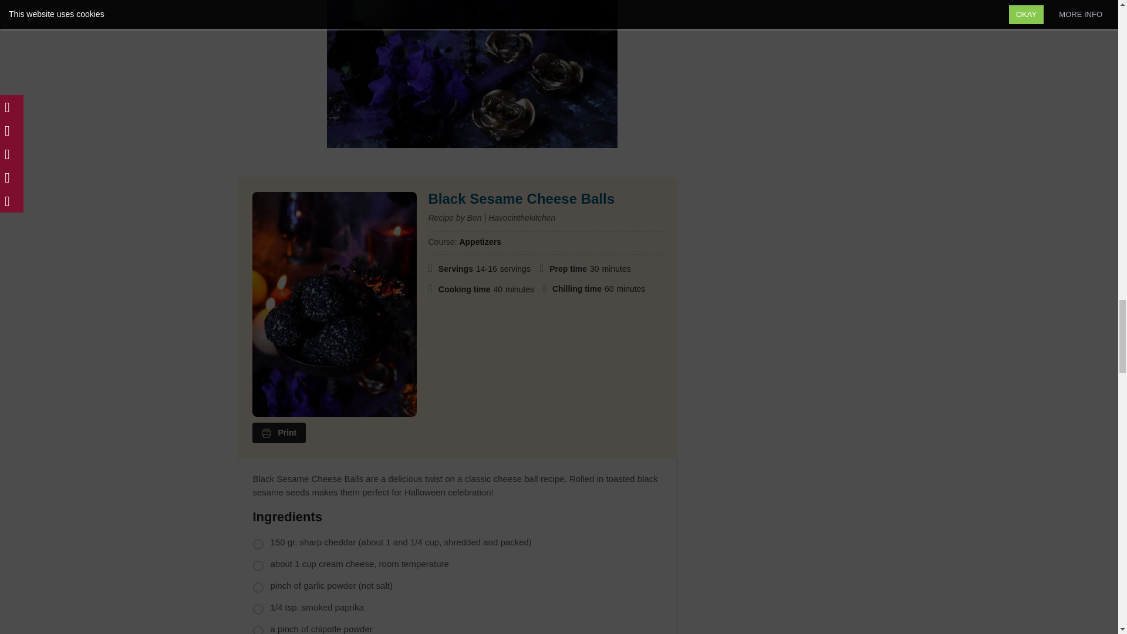  I want to click on Print directions..., so click(279, 433).